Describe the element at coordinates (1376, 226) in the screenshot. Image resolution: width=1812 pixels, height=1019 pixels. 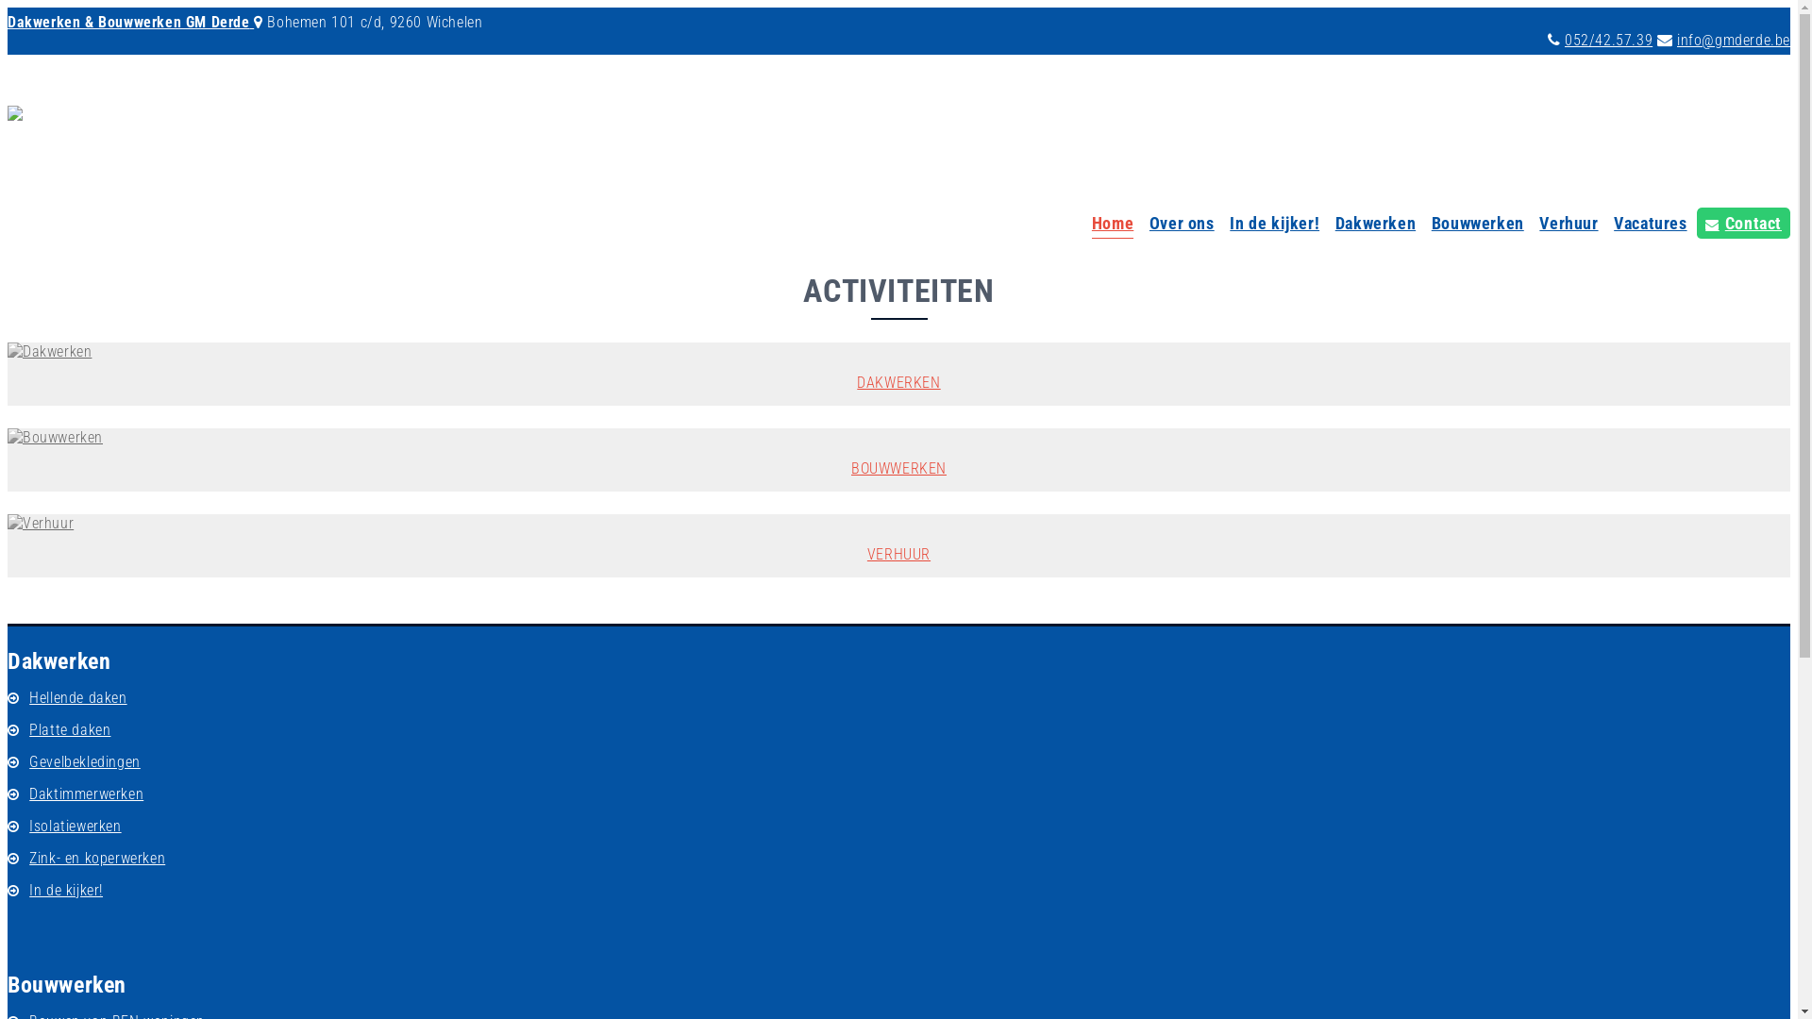
I see `Dakwerken` at that location.